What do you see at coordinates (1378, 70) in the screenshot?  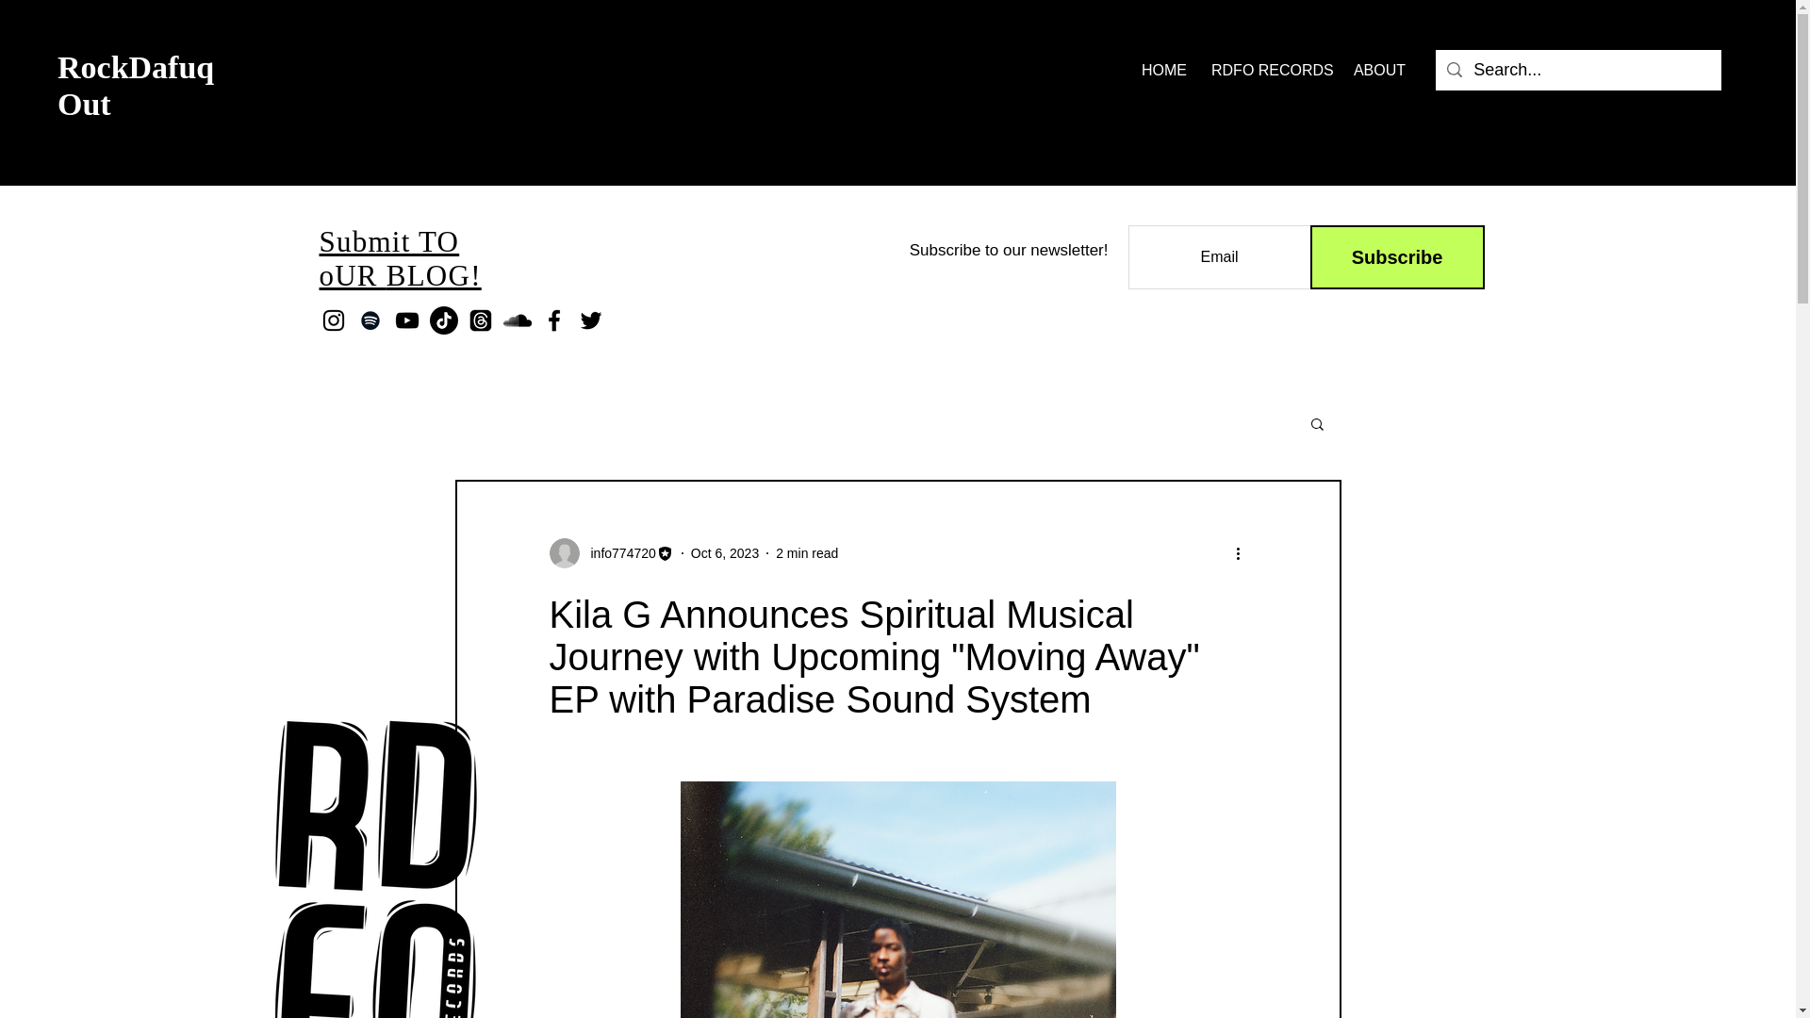 I see `ABOUT` at bounding box center [1378, 70].